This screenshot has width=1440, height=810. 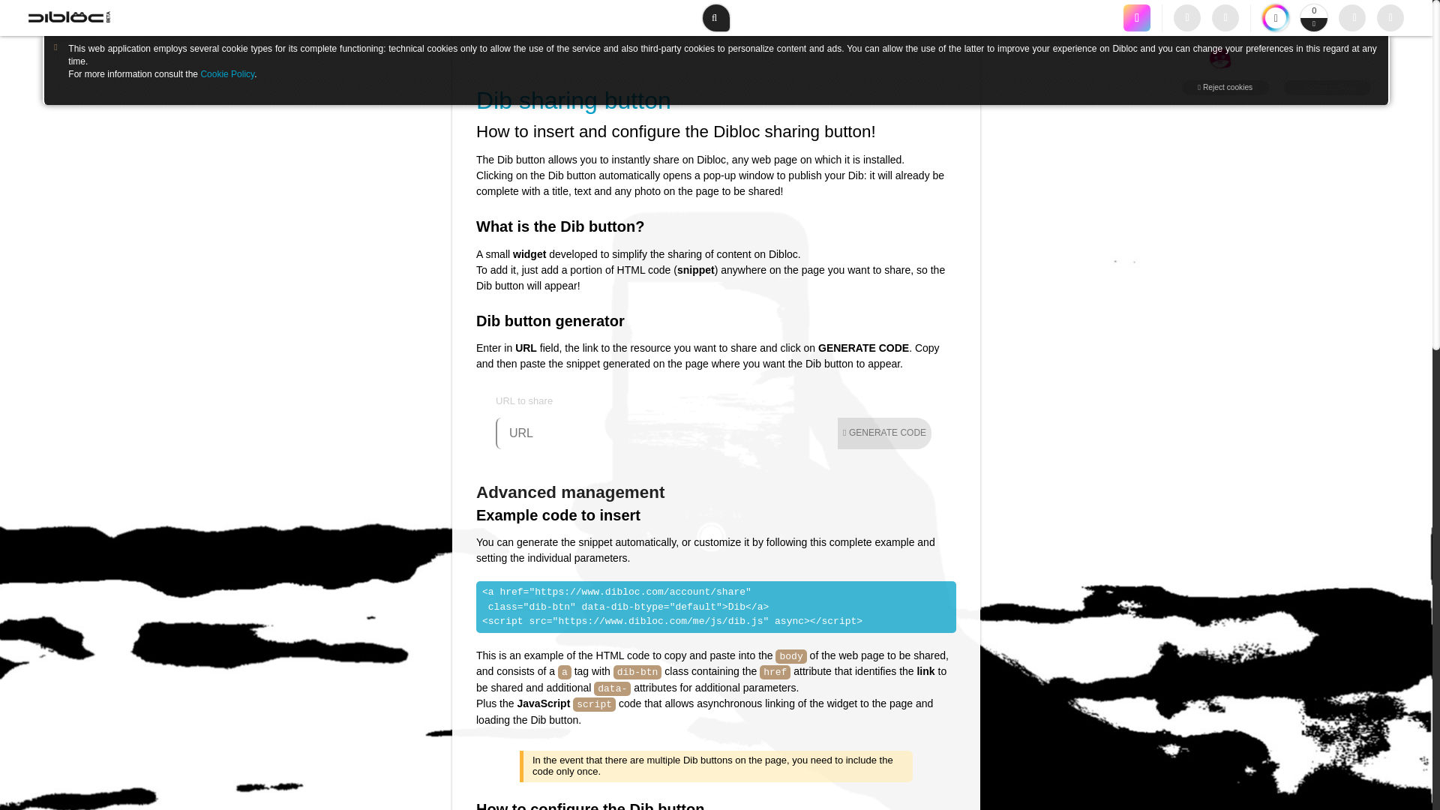 What do you see at coordinates (1327, 87) in the screenshot?
I see `Accept cookies` at bounding box center [1327, 87].